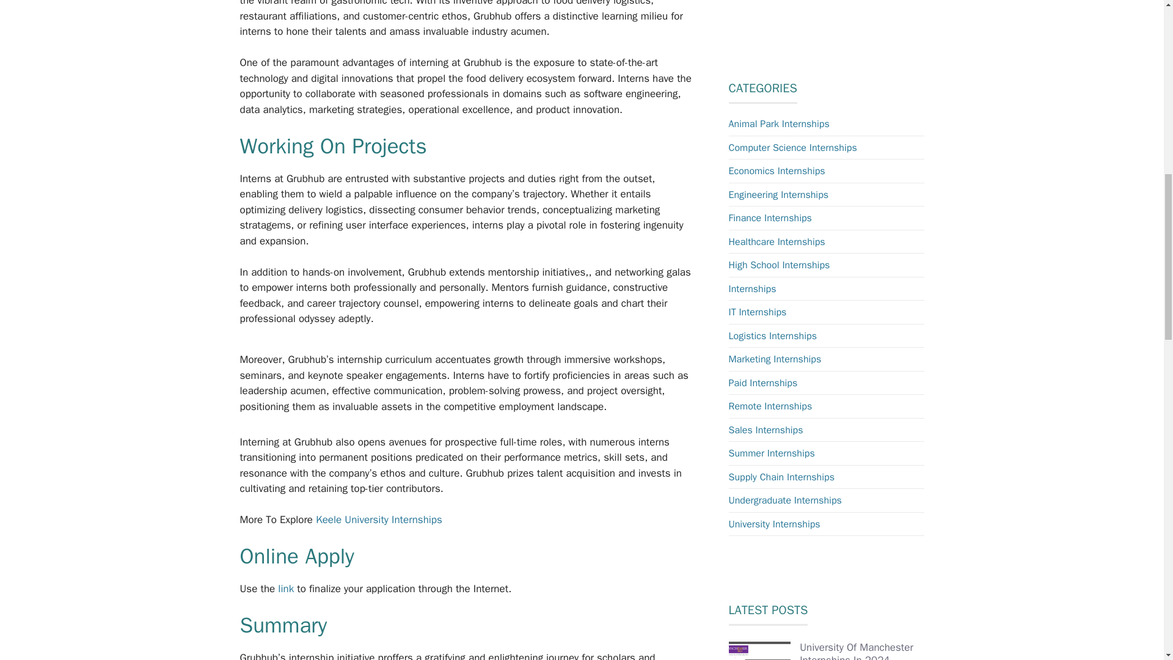  What do you see at coordinates (772, 336) in the screenshot?
I see `Logistics Internships` at bounding box center [772, 336].